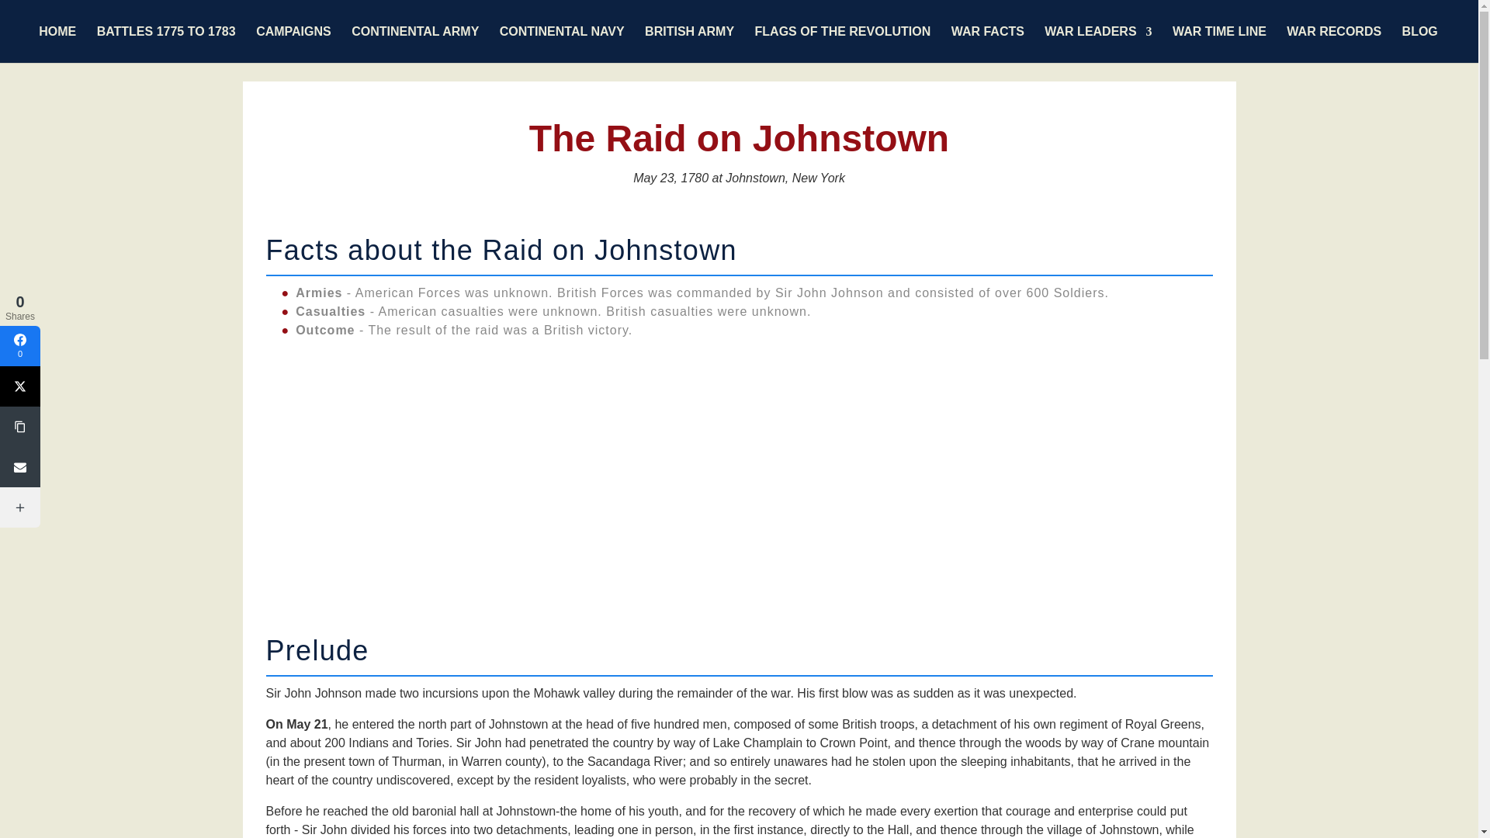  Describe the element at coordinates (293, 44) in the screenshot. I see `CAMPAIGNS` at that location.